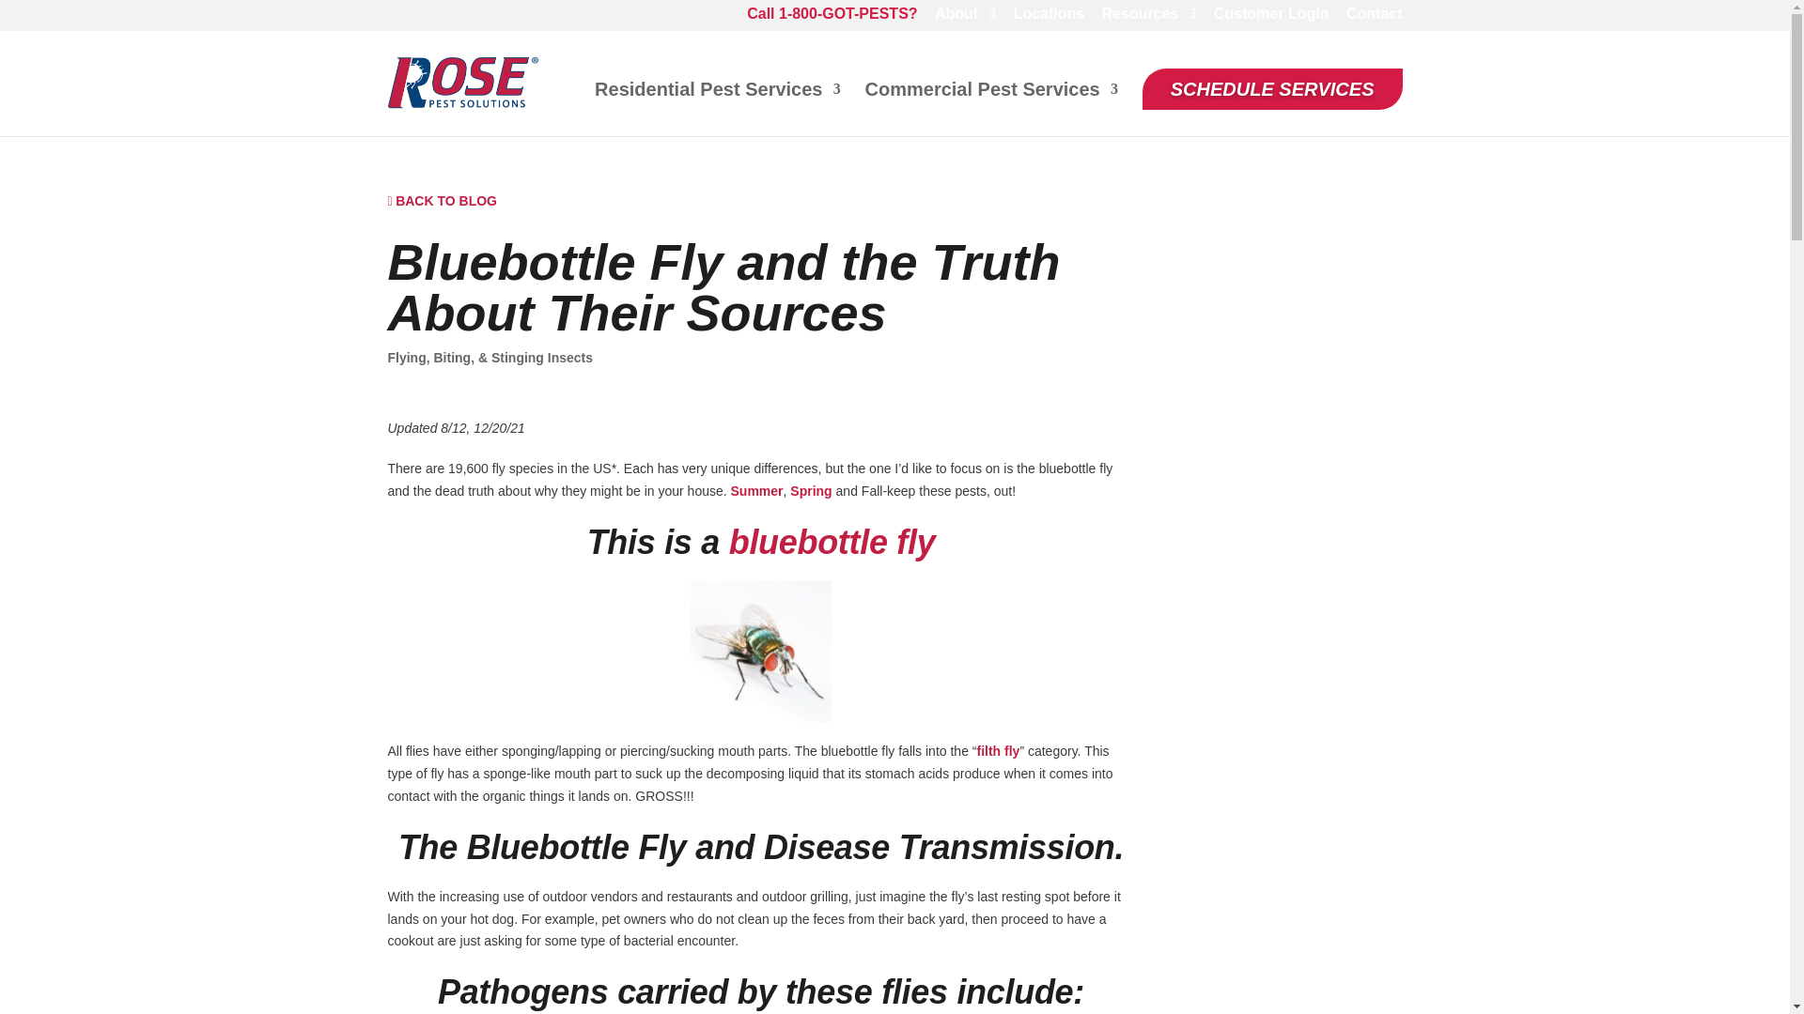  I want to click on SCHEDULE SERVICES, so click(1272, 88).